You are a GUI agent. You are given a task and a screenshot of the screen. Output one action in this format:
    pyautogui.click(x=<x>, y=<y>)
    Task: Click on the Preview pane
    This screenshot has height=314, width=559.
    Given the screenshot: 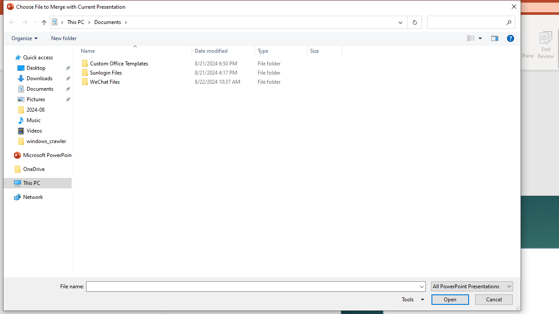 What is the action you would take?
    pyautogui.click(x=494, y=38)
    